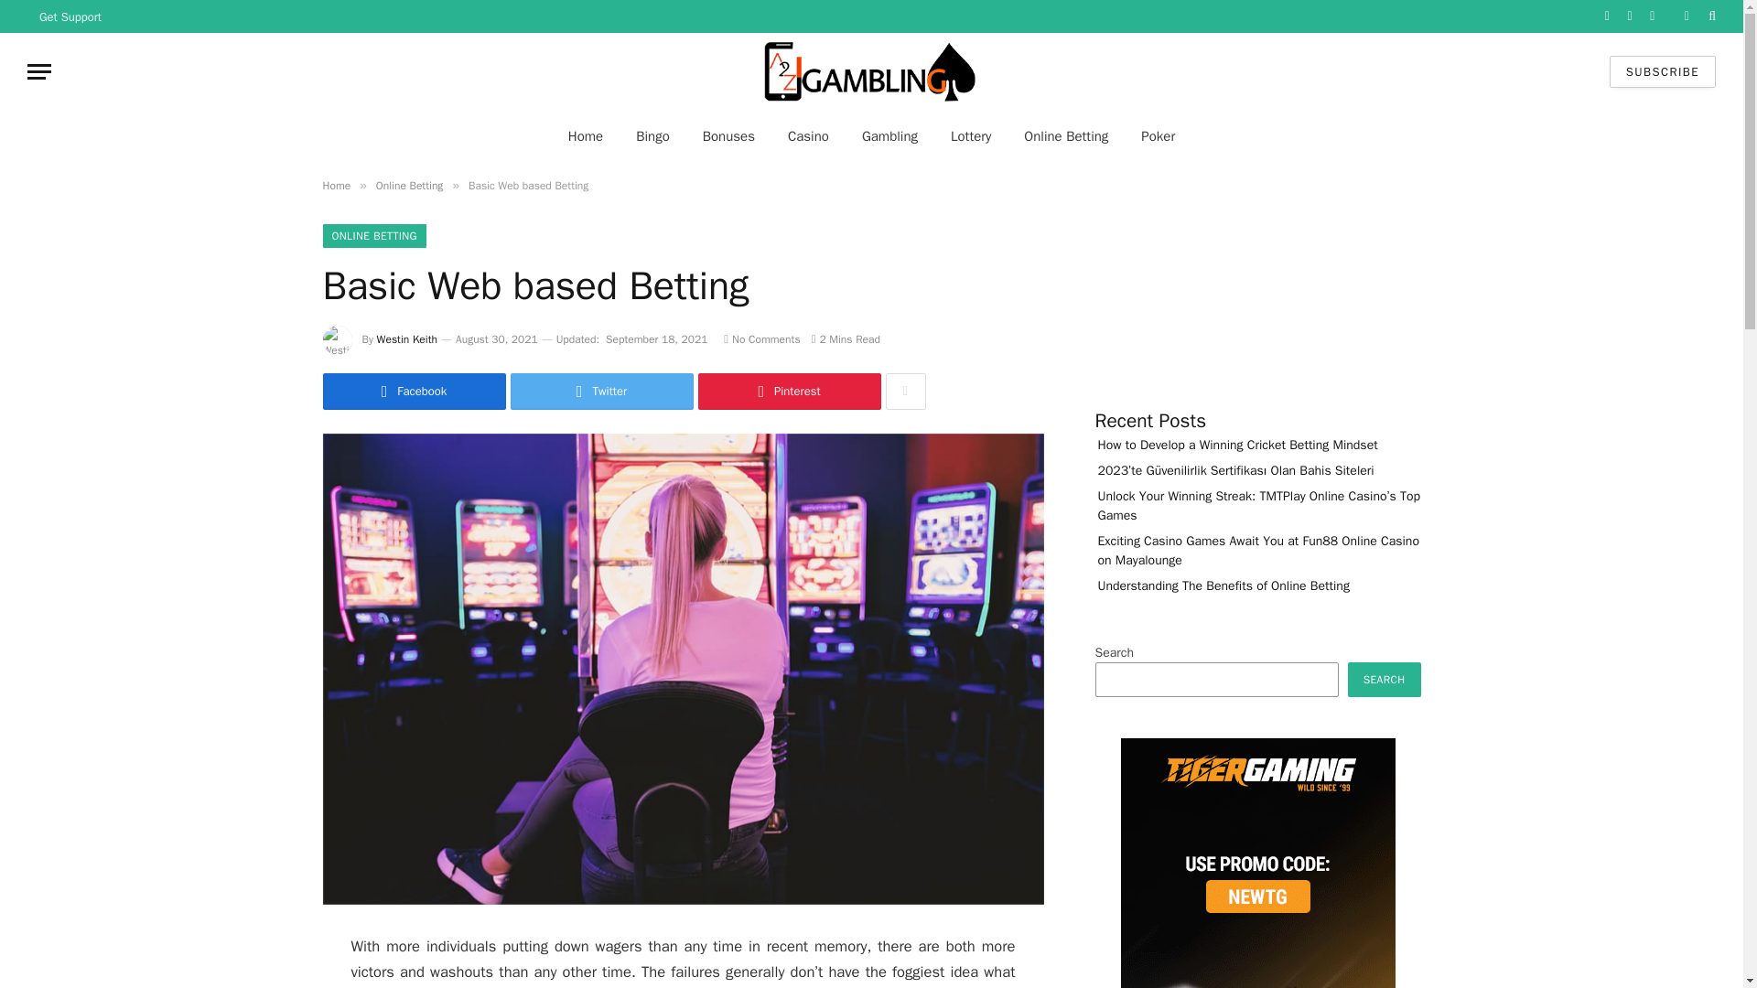 Image resolution: width=1757 pixels, height=988 pixels. What do you see at coordinates (414, 392) in the screenshot?
I see `Share on Facebook` at bounding box center [414, 392].